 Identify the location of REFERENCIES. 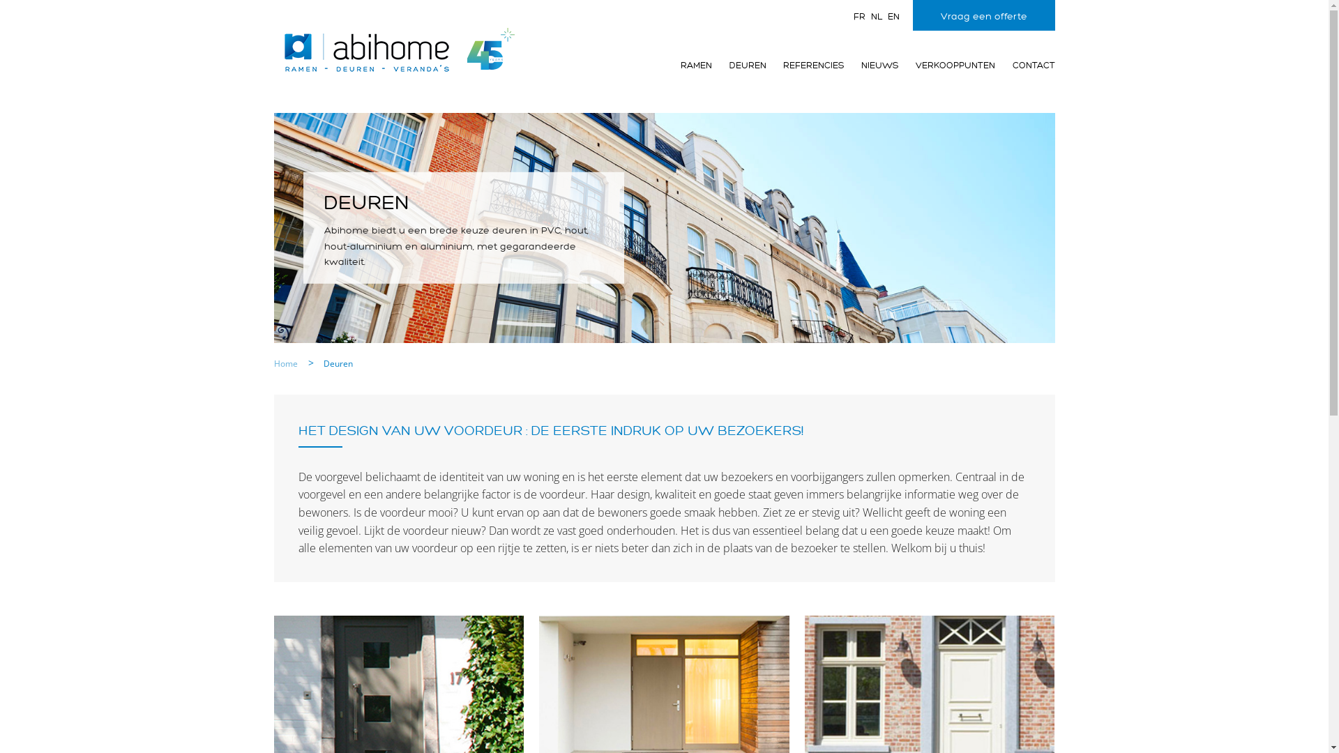
(805, 66).